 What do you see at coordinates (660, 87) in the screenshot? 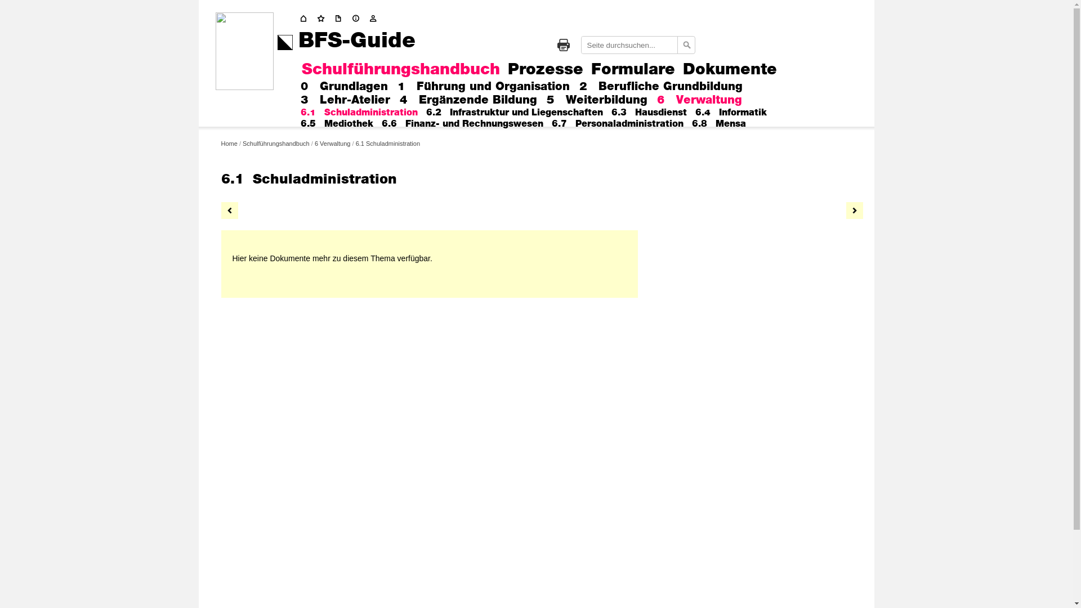
I see `2   Berufliche Grundbildung` at bounding box center [660, 87].